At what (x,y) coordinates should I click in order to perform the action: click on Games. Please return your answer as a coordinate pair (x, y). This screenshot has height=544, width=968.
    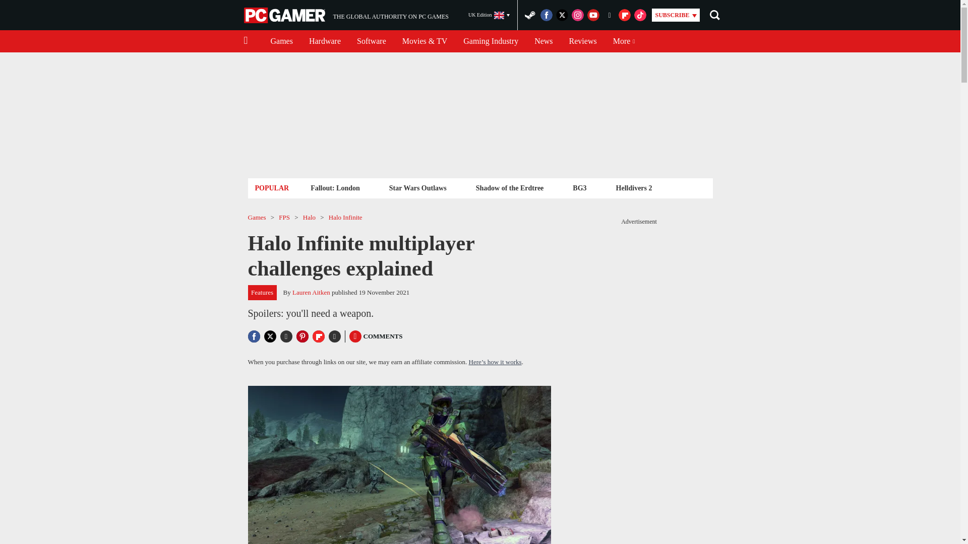
    Looking at the image, I should click on (281, 41).